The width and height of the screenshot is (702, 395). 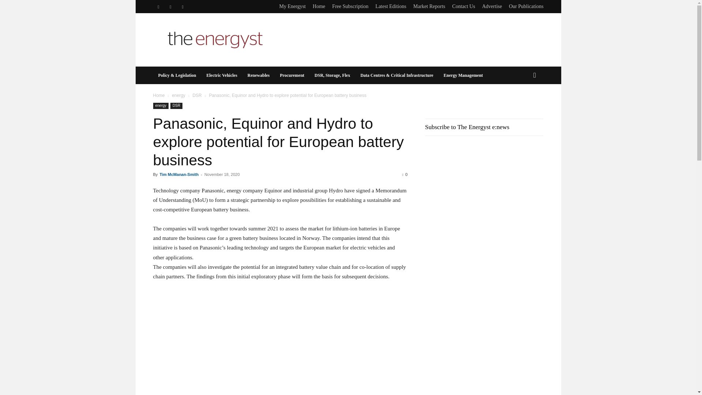 What do you see at coordinates (350, 6) in the screenshot?
I see `Free Subscription` at bounding box center [350, 6].